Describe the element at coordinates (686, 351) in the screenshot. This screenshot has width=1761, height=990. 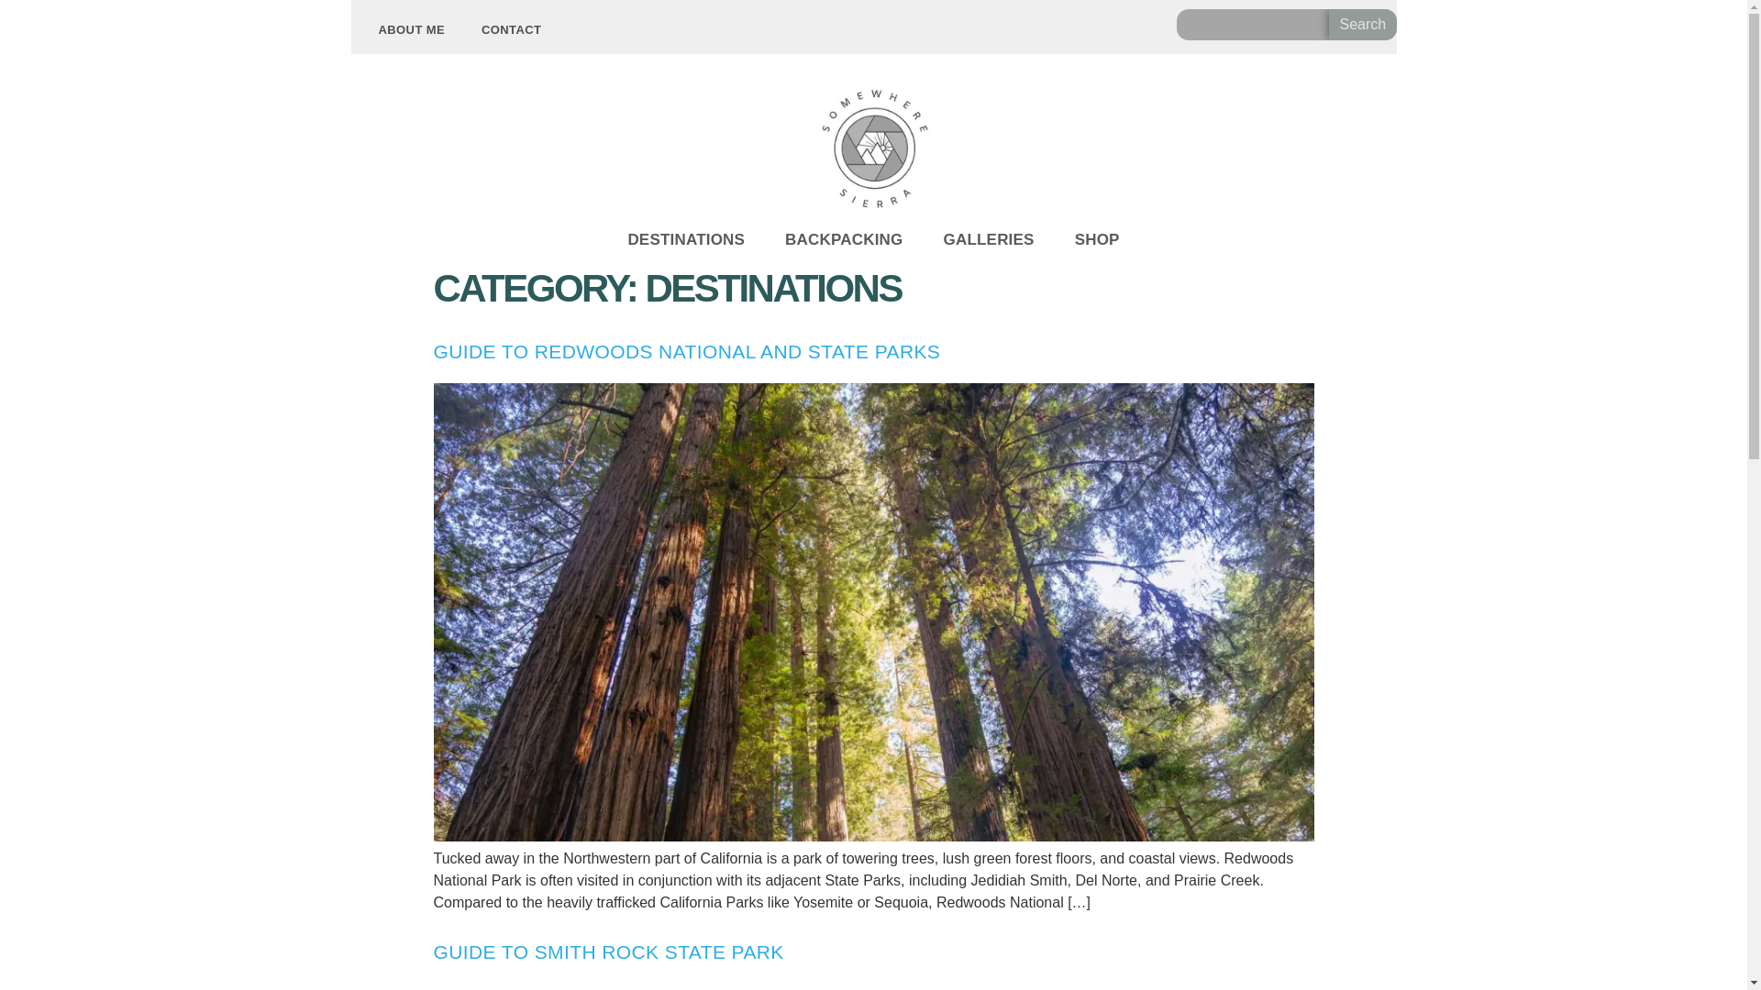
I see `GUIDE TO REDWOODS NATIONAL AND STATE PARKS` at that location.